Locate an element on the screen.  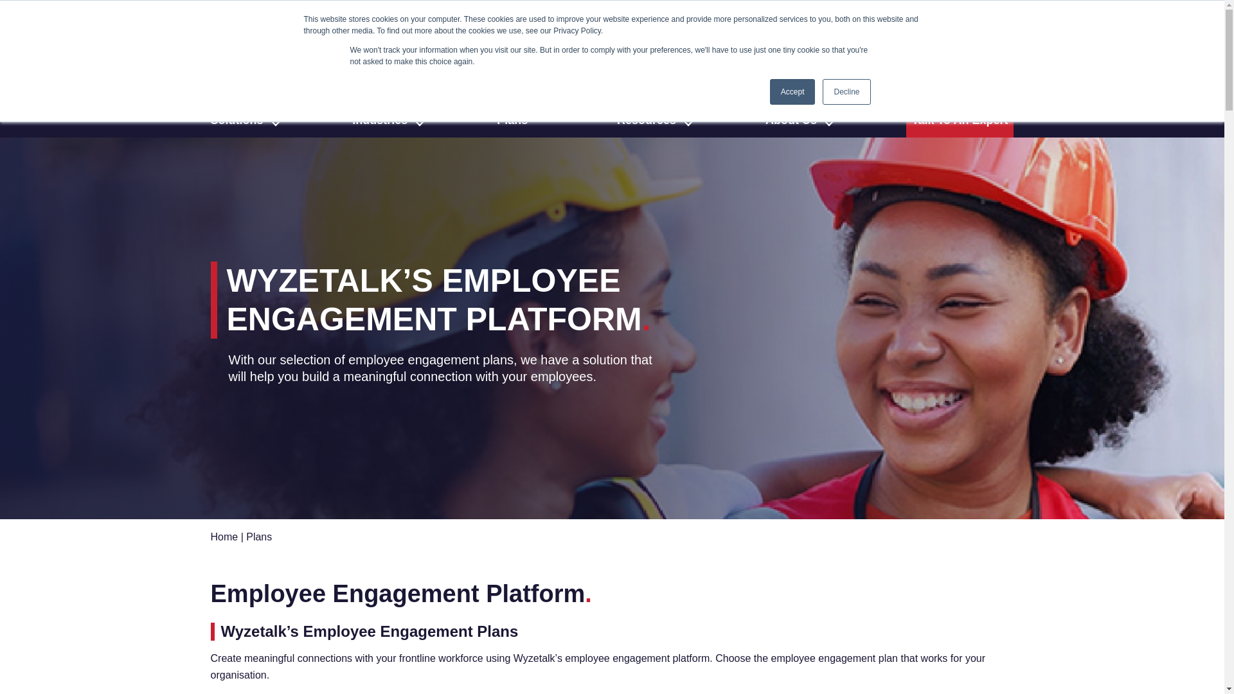
Resources is located at coordinates (650, 120).